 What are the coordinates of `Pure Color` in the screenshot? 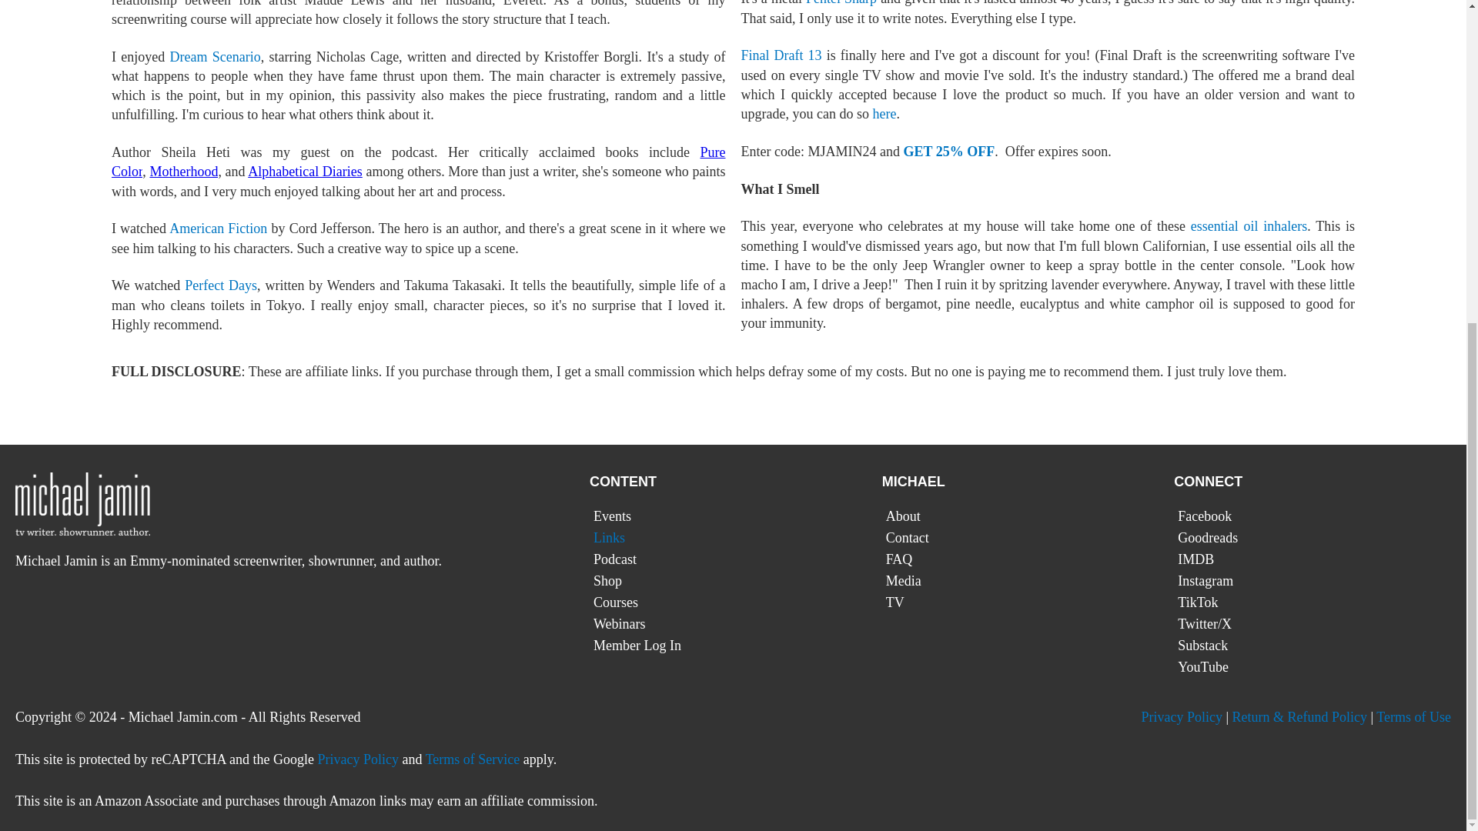 It's located at (419, 162).